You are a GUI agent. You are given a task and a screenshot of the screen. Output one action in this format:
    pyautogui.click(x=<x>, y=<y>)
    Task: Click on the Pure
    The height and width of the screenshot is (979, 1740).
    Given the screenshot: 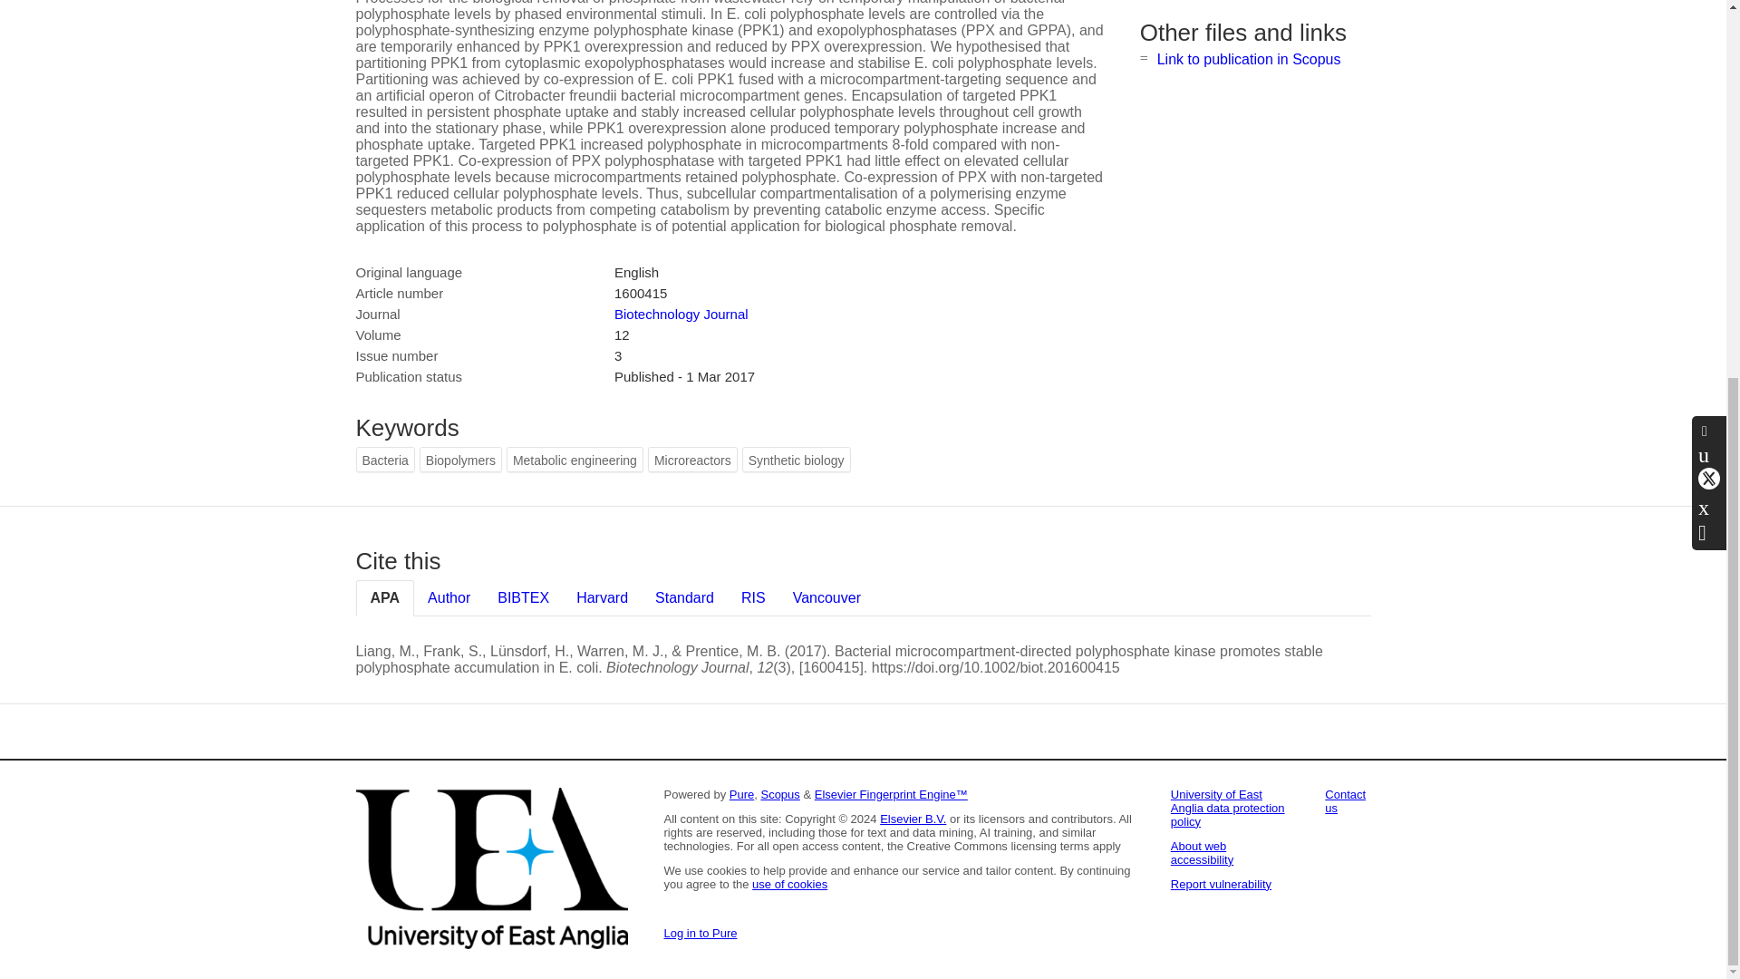 What is the action you would take?
    pyautogui.click(x=741, y=794)
    